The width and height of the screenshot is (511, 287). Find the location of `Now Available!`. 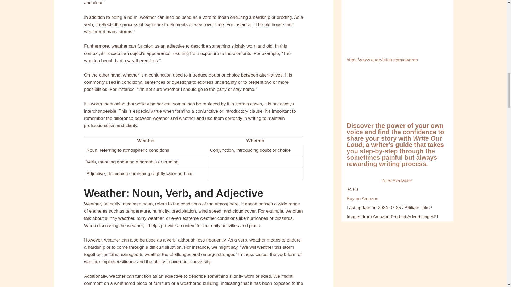

Now Available! is located at coordinates (397, 181).